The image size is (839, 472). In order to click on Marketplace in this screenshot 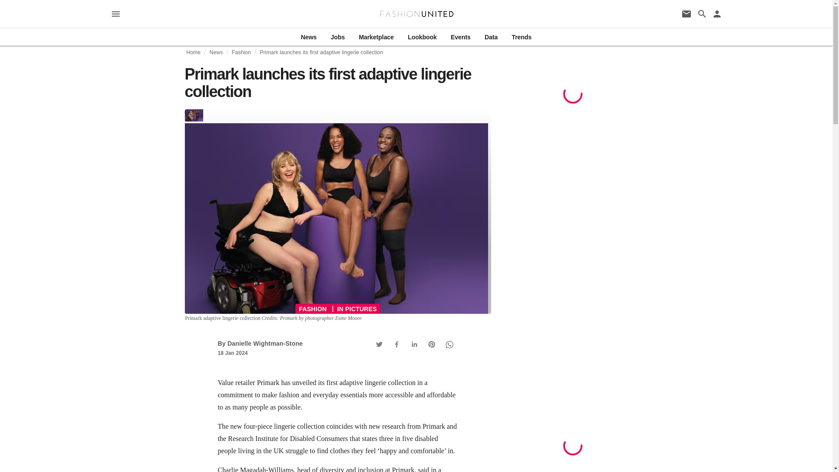, I will do `click(376, 37)`.